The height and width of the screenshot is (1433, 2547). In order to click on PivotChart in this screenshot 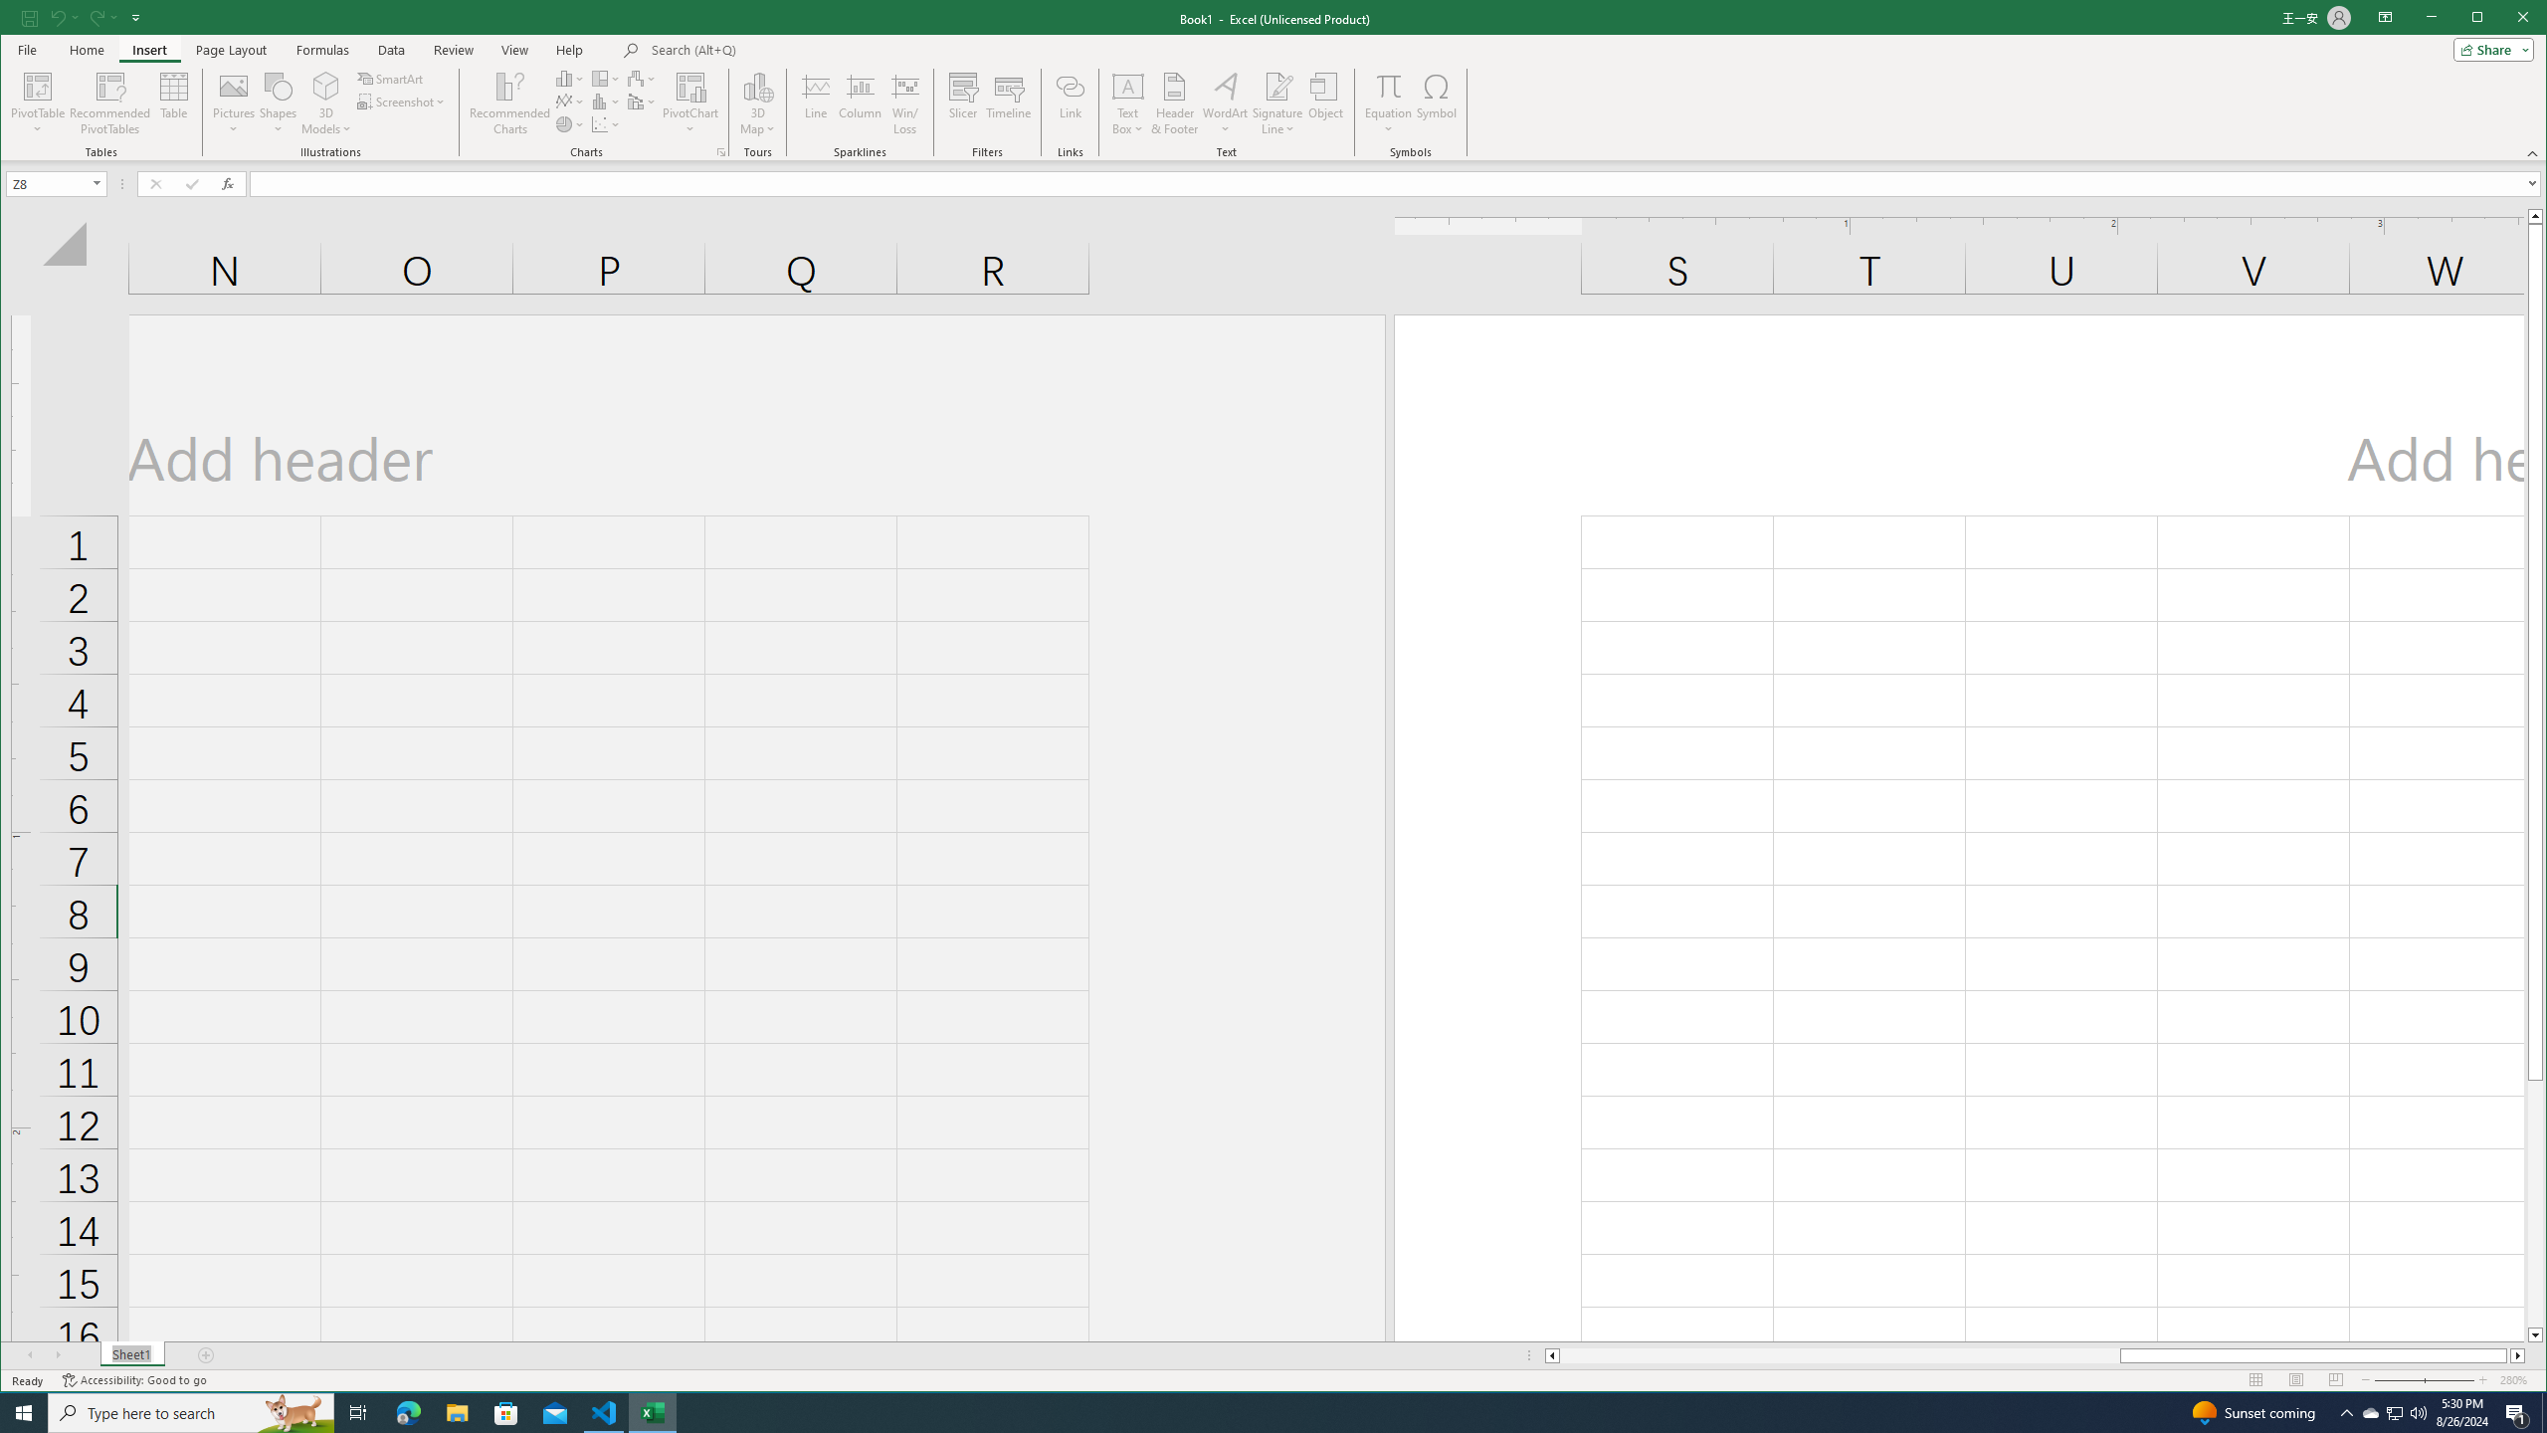, I will do `click(690, 86)`.